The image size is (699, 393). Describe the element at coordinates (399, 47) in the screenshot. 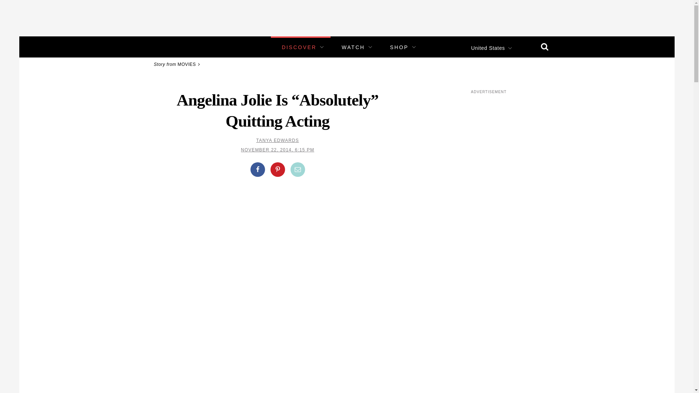

I see `SHOP` at that location.